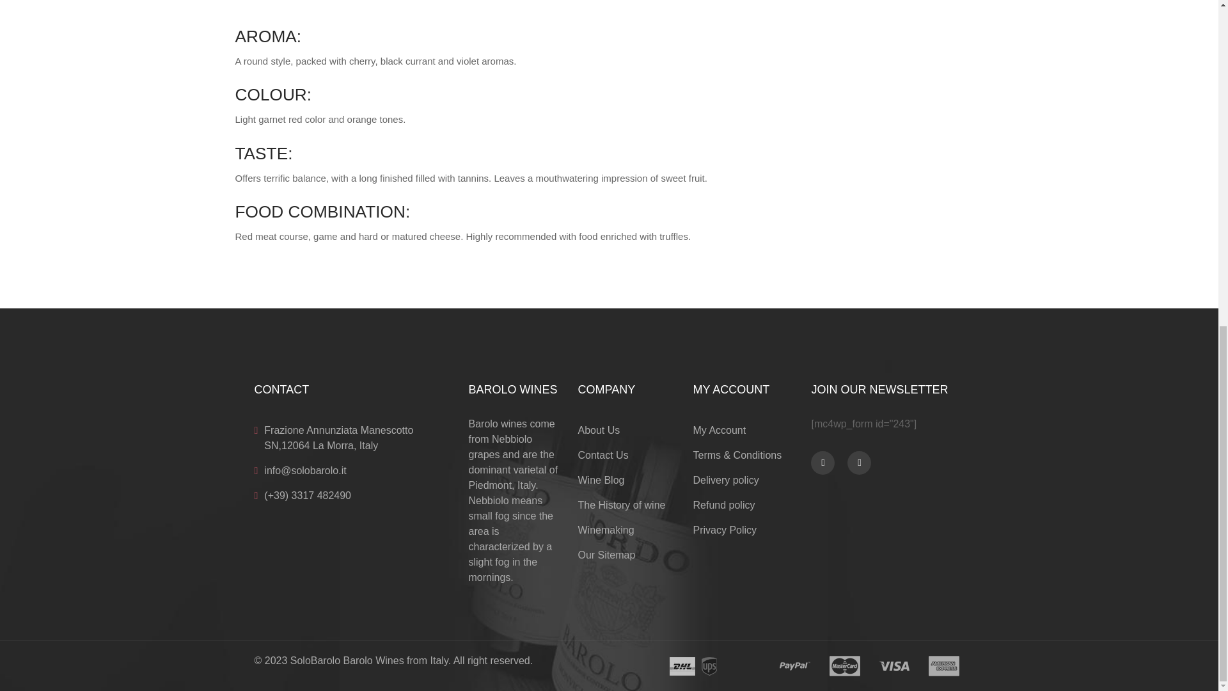 The width and height of the screenshot is (1228, 691). Describe the element at coordinates (482, 424) in the screenshot. I see `Barolo` at that location.